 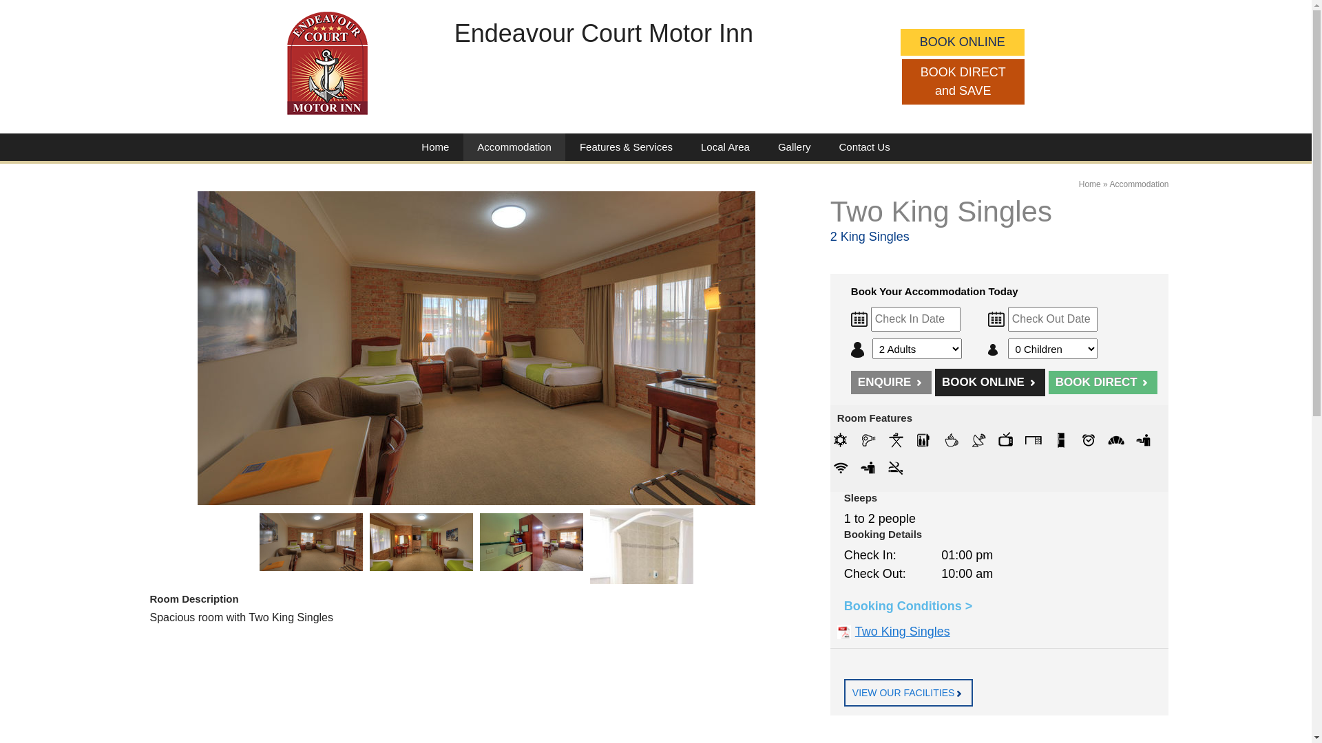 I want to click on Two King Singles, so click(x=532, y=542).